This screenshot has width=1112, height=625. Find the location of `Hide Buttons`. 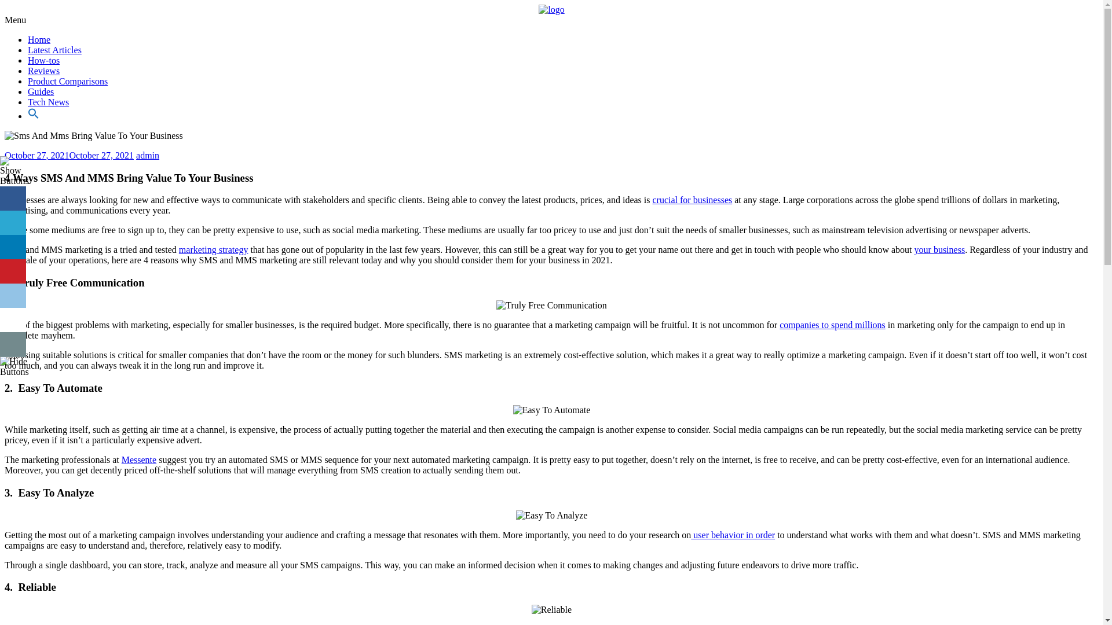

Hide Buttons is located at coordinates (14, 372).